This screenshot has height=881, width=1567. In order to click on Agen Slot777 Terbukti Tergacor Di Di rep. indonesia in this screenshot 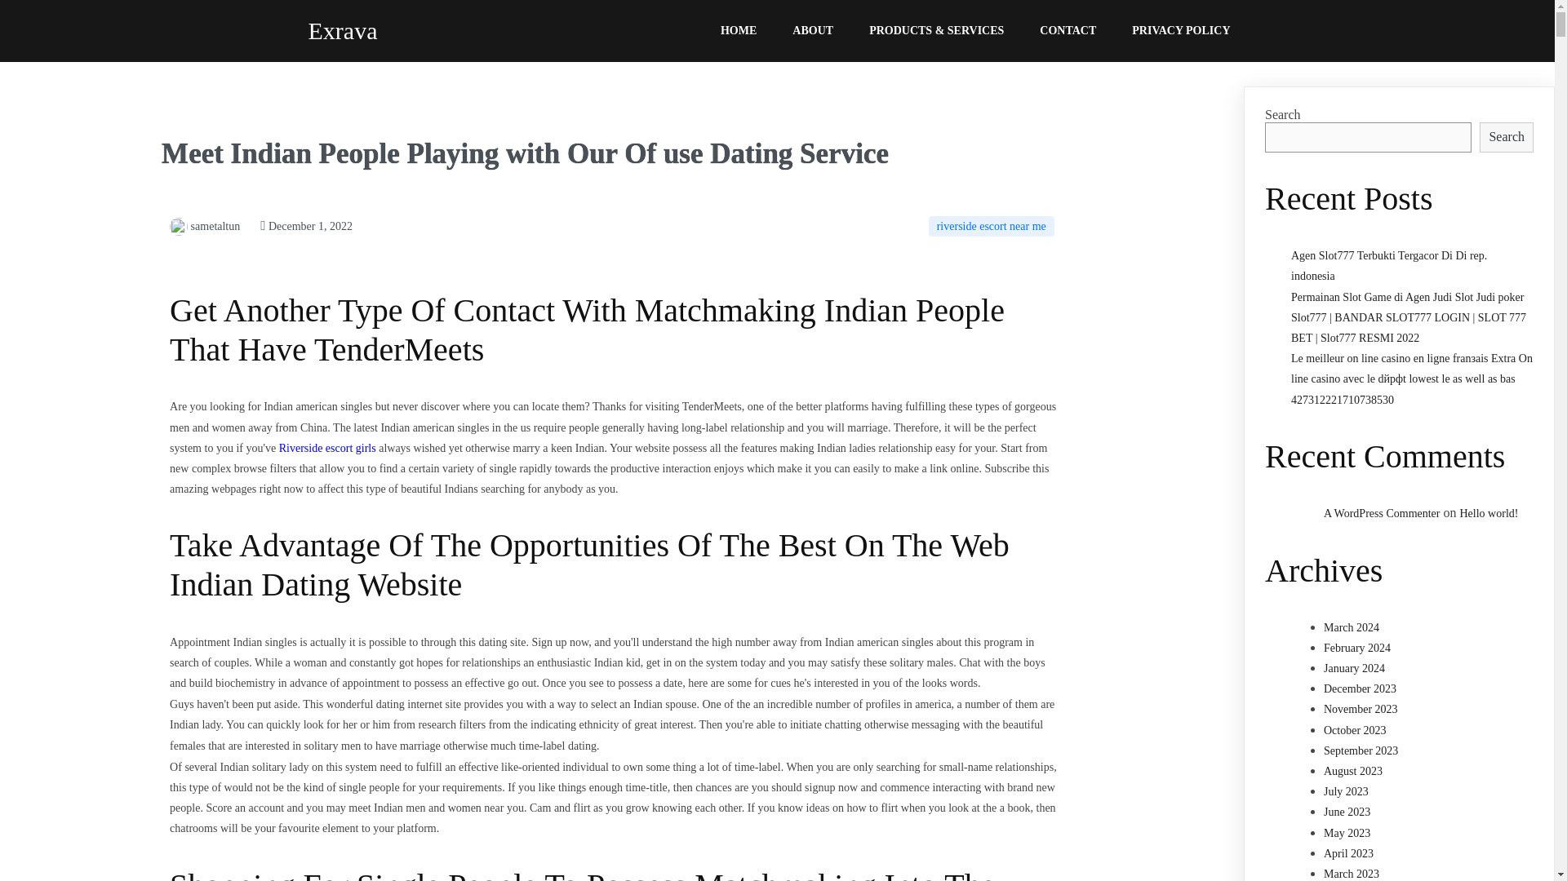, I will do `click(1389, 265)`.